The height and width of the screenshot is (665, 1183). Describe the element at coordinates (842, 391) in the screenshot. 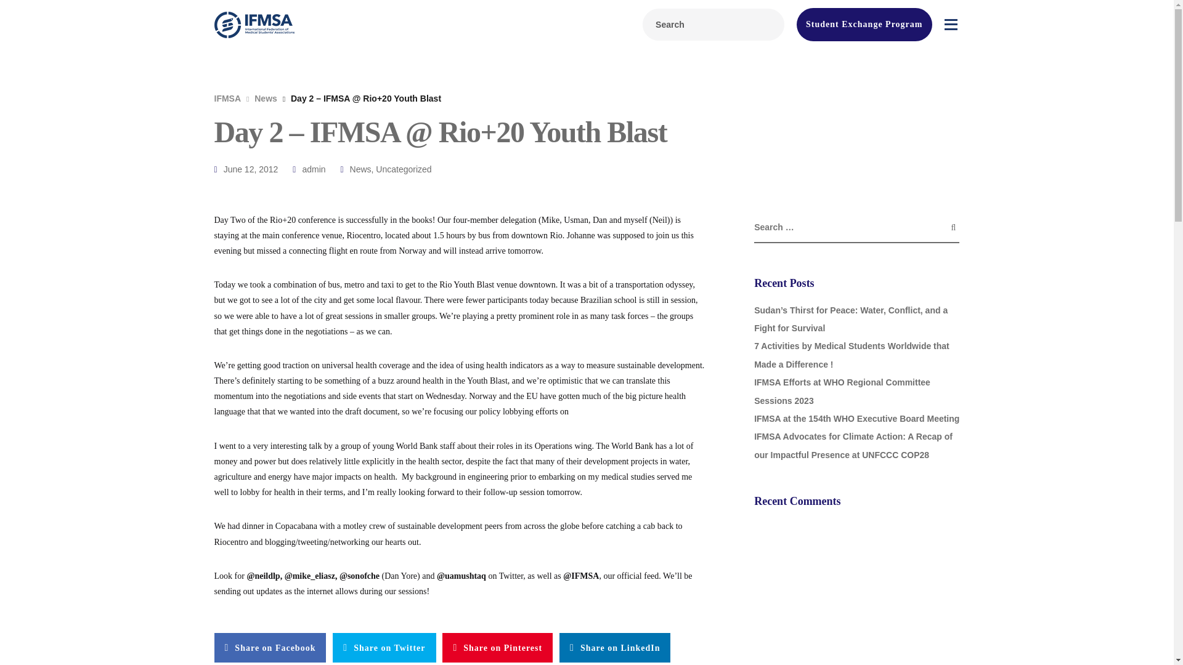

I see `IFMSA Efforts at WHO Regional Committee Sessions 2023` at that location.